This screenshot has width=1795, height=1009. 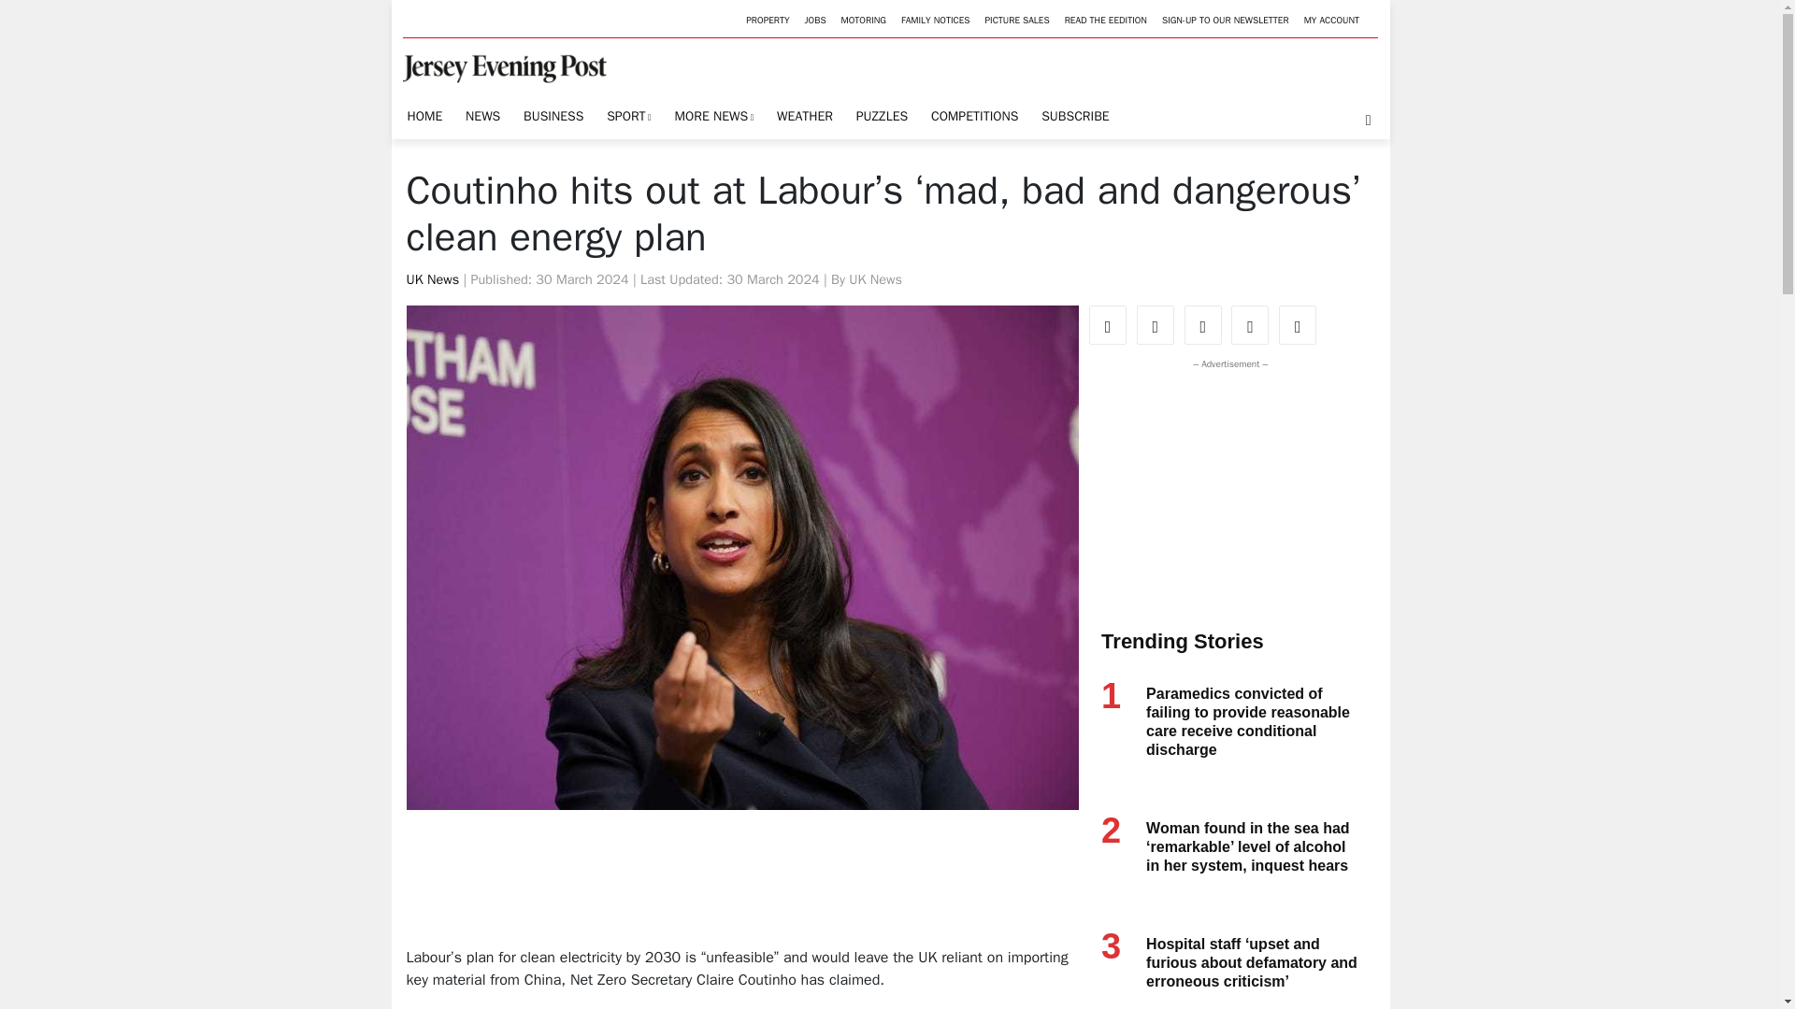 I want to click on PUZZLES, so click(x=881, y=116).